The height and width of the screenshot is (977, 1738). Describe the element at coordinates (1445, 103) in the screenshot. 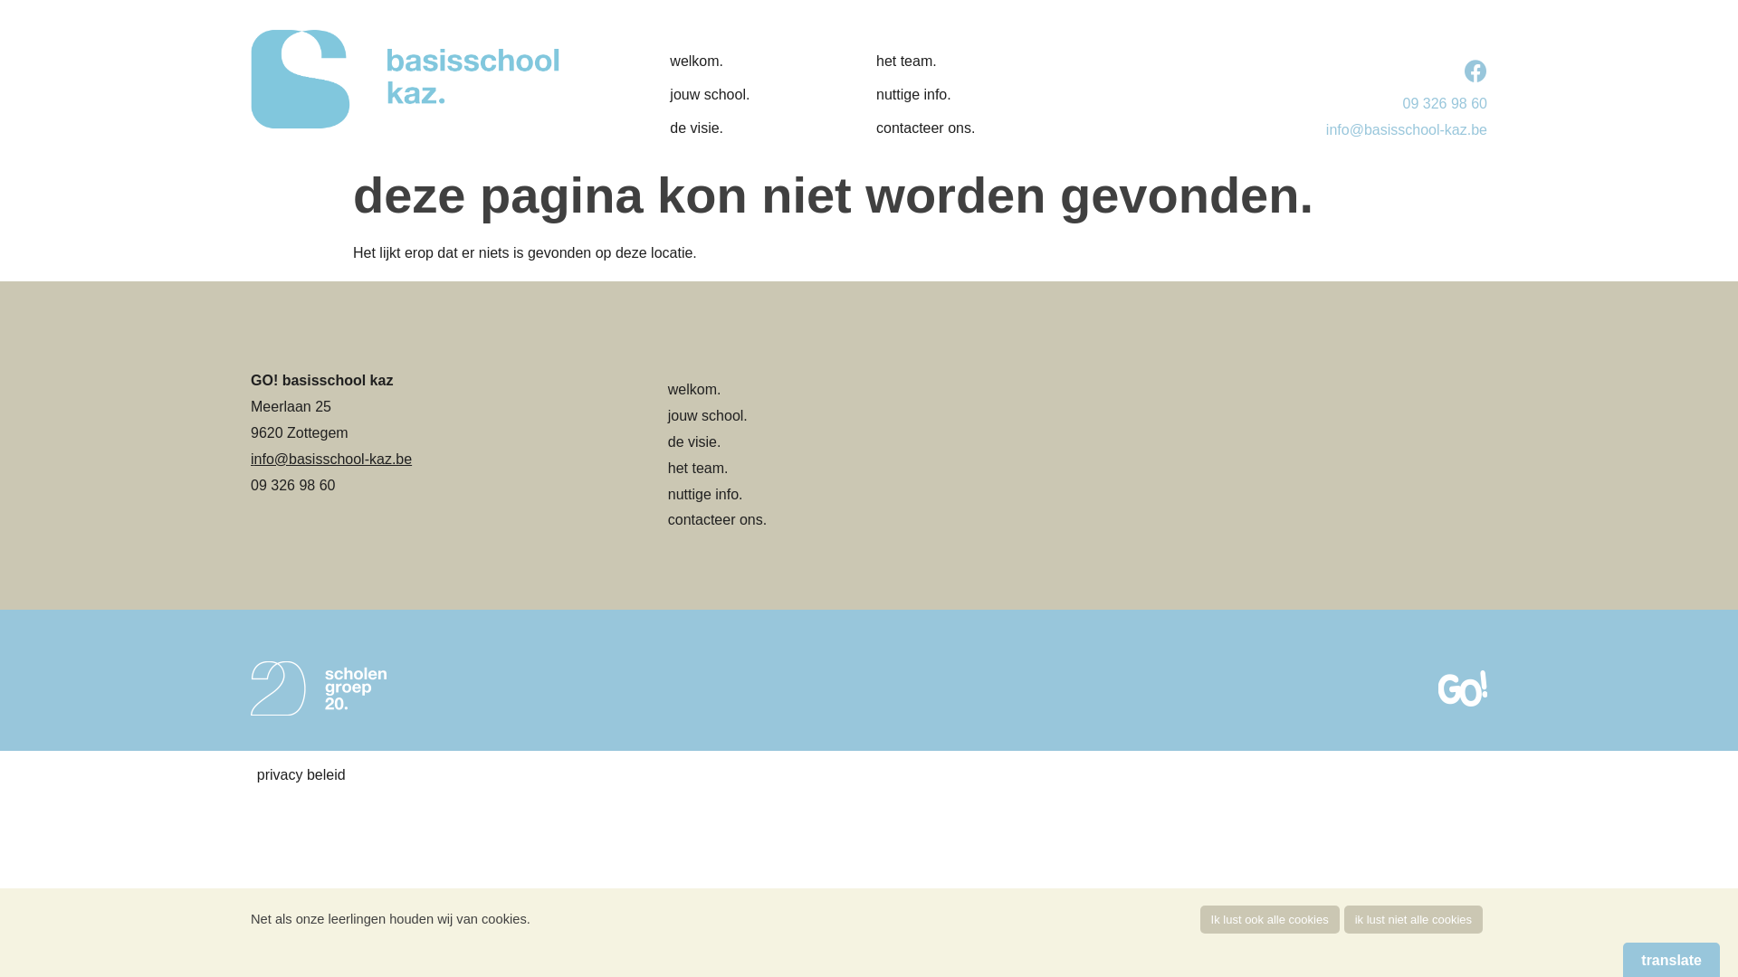

I see `09 326 98 60` at that location.